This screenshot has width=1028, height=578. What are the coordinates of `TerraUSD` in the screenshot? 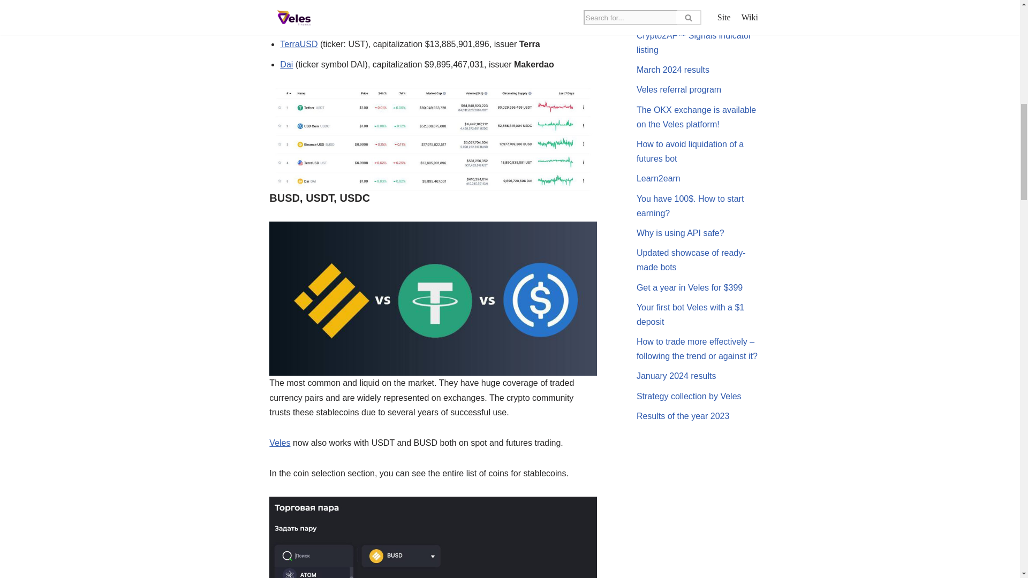 It's located at (299, 44).